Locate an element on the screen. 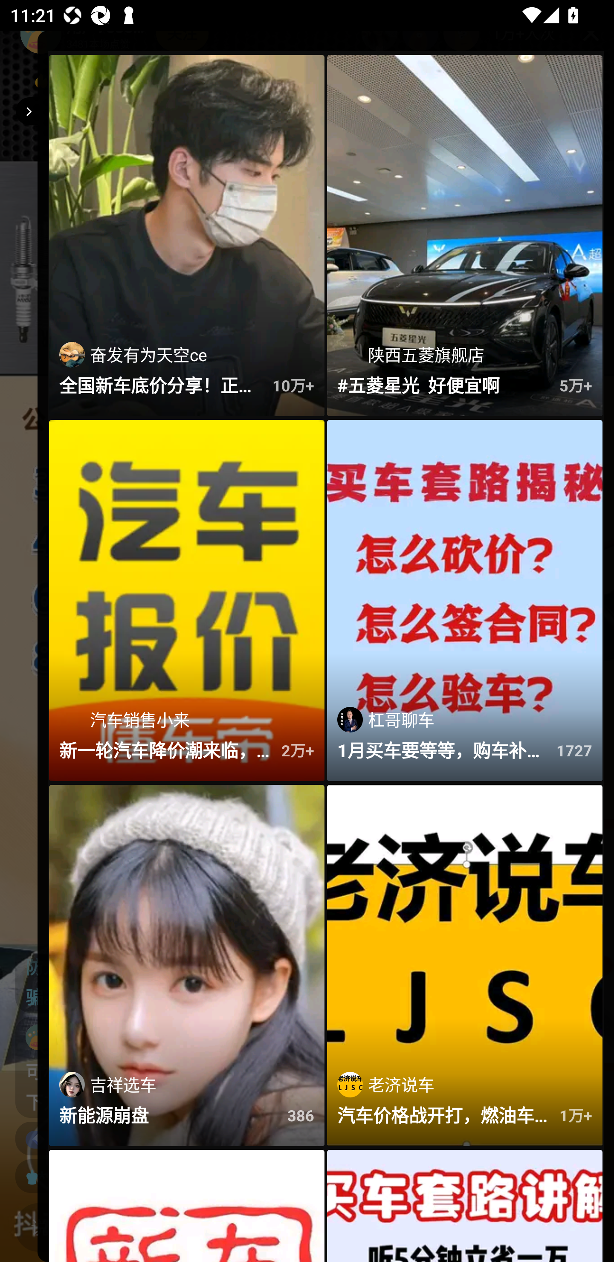 Image resolution: width=614 pixels, height=1262 pixels. 返回 is located at coordinates (26, 111).